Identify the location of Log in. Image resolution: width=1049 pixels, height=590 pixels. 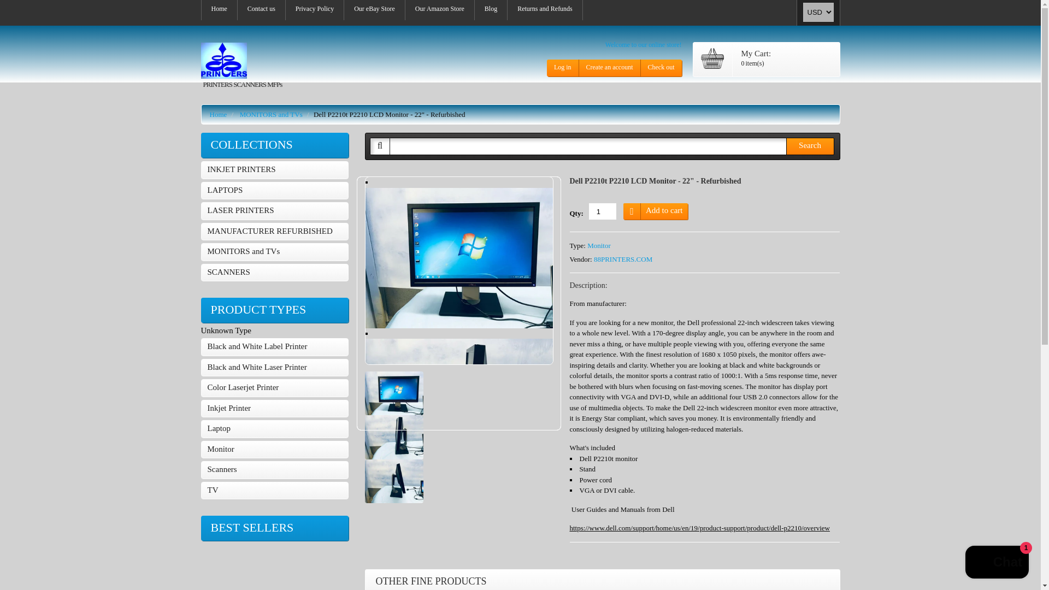
(563, 68).